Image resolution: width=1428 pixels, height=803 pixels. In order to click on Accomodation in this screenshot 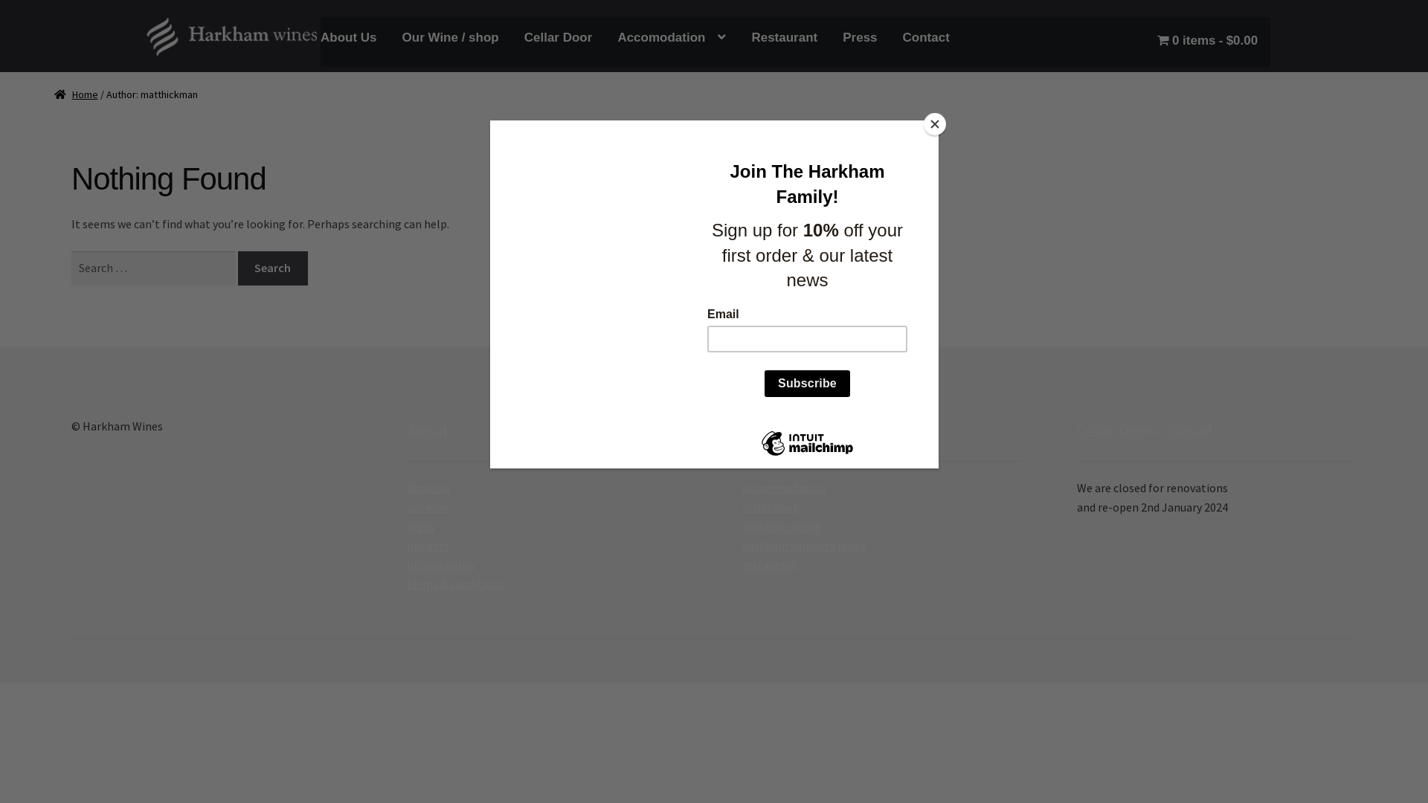, I will do `click(672, 38)`.